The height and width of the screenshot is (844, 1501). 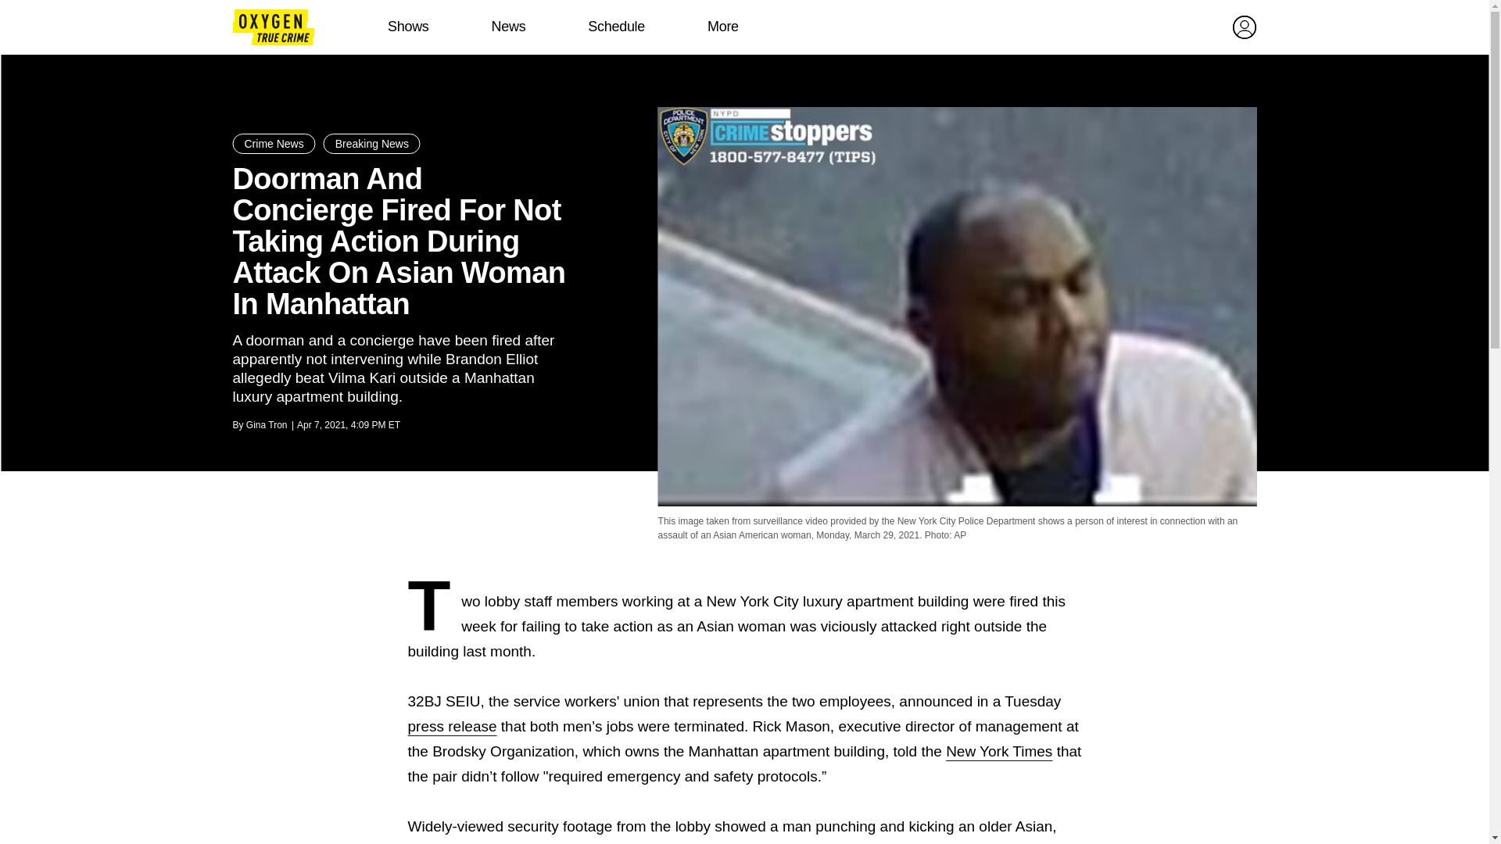 I want to click on Crime News, so click(x=274, y=143).